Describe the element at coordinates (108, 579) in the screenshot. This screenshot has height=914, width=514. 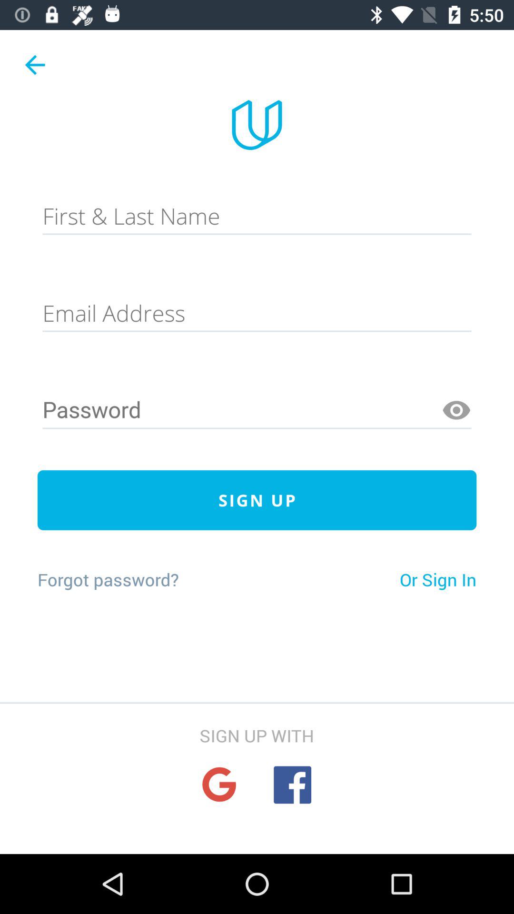
I see `flip to forgot password?` at that location.